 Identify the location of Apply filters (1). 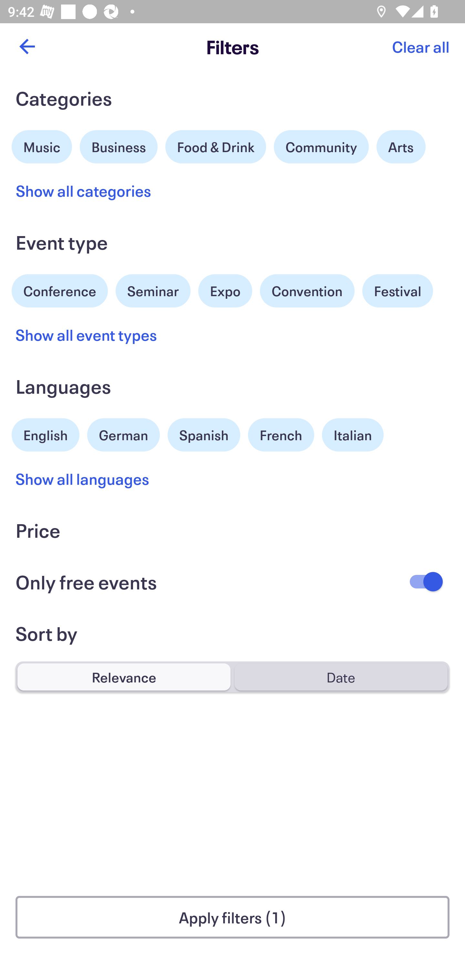
(232, 917).